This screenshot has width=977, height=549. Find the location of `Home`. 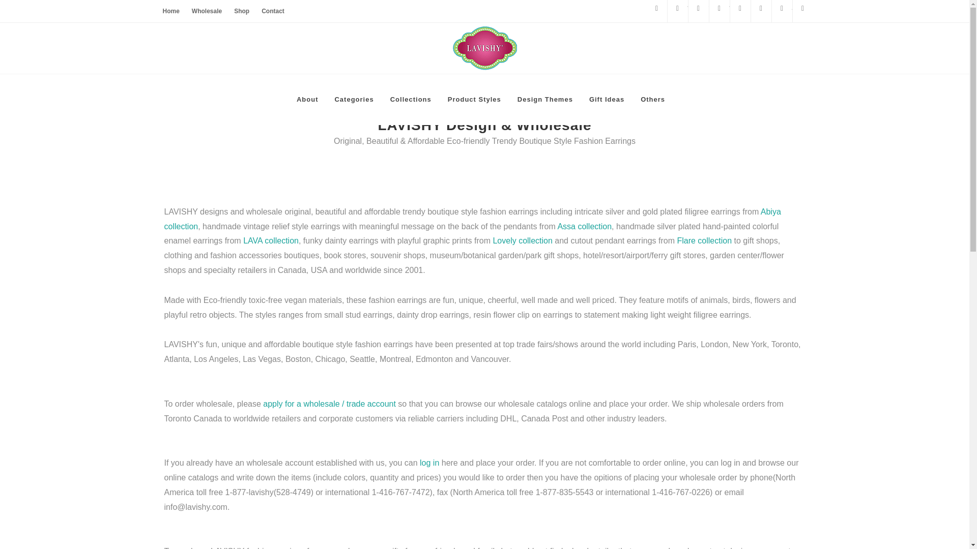

Home is located at coordinates (171, 11).